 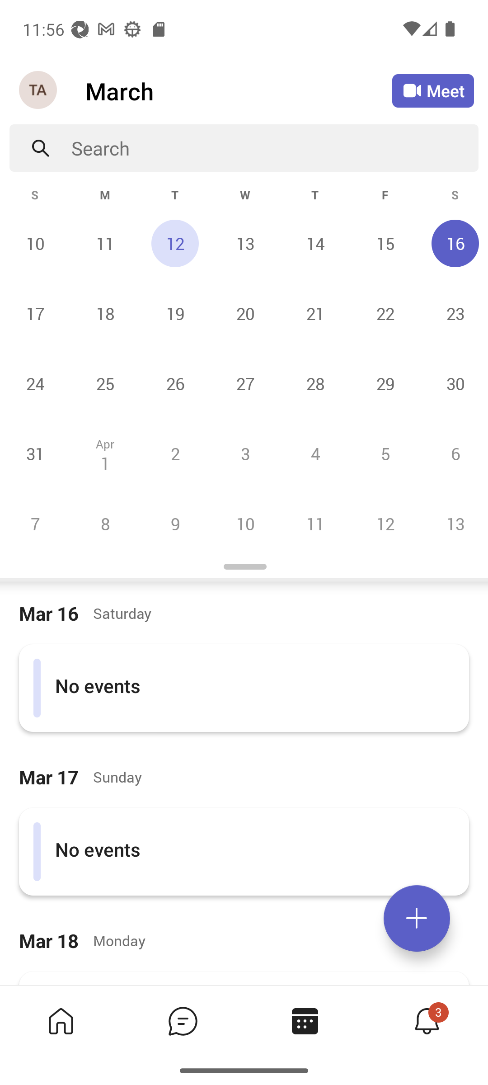 What do you see at coordinates (239, 91) in the screenshot?
I see `March March Calendar Agenda View` at bounding box center [239, 91].